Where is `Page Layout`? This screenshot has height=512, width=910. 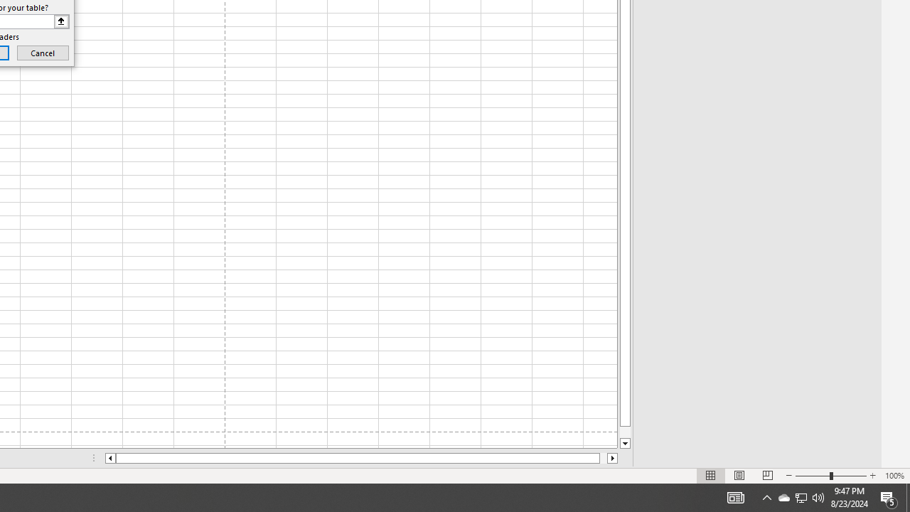 Page Layout is located at coordinates (739, 475).